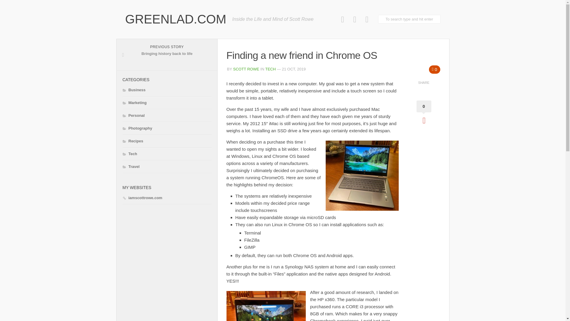  I want to click on Recipes, so click(132, 141).